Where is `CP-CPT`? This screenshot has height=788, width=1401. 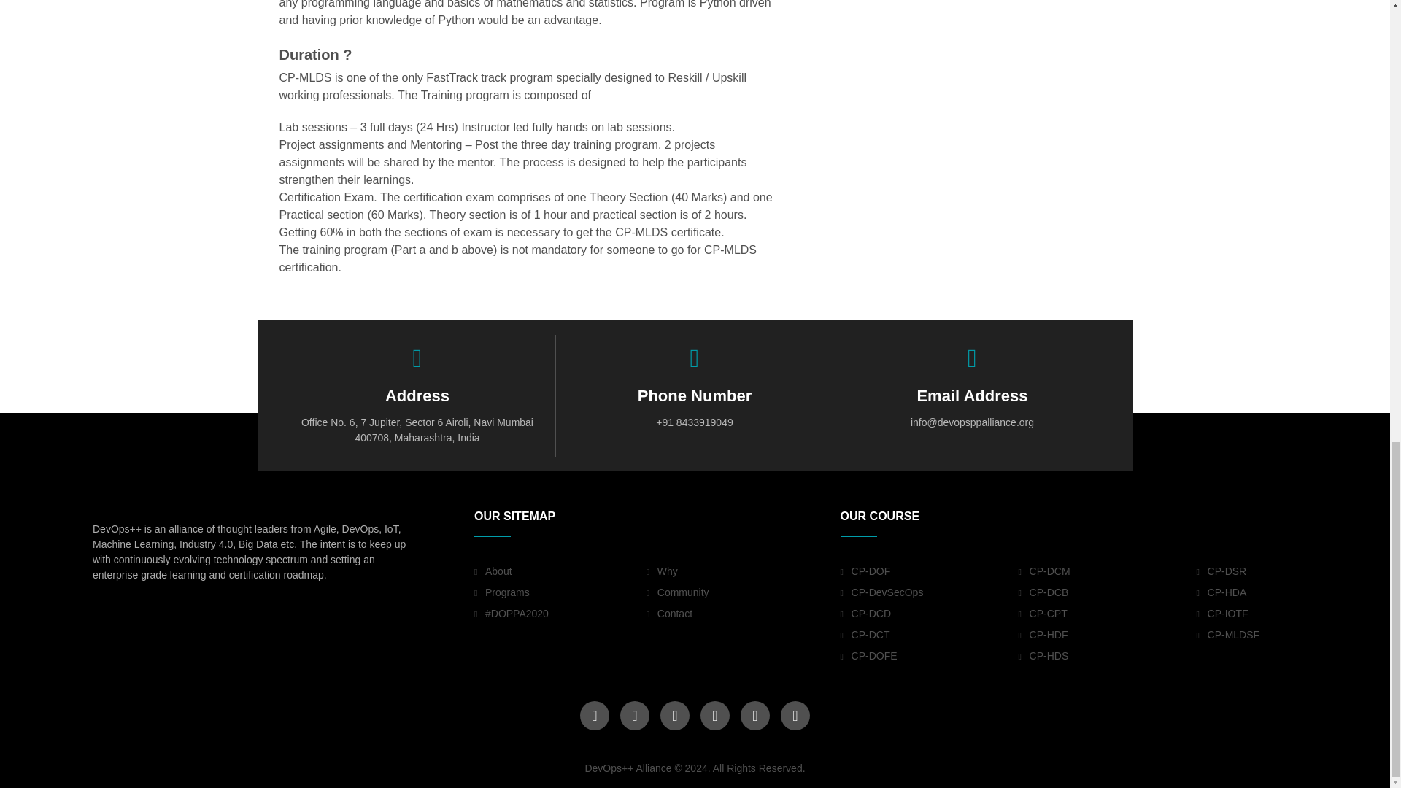 CP-CPT is located at coordinates (1107, 614).